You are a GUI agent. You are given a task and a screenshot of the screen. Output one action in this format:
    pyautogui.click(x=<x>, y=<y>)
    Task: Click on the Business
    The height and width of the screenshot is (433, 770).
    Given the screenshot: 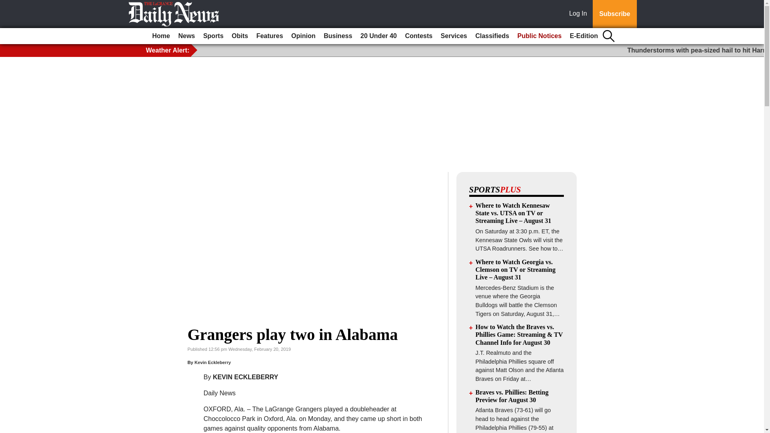 What is the action you would take?
    pyautogui.click(x=338, y=36)
    